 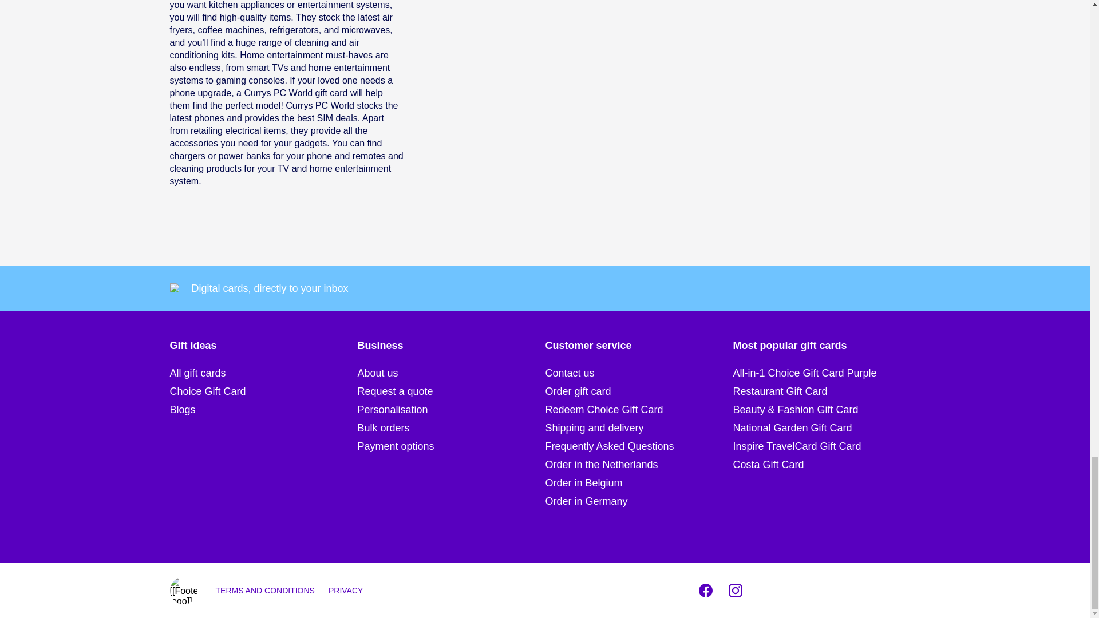 What do you see at coordinates (451, 428) in the screenshot?
I see `Bulk orders` at bounding box center [451, 428].